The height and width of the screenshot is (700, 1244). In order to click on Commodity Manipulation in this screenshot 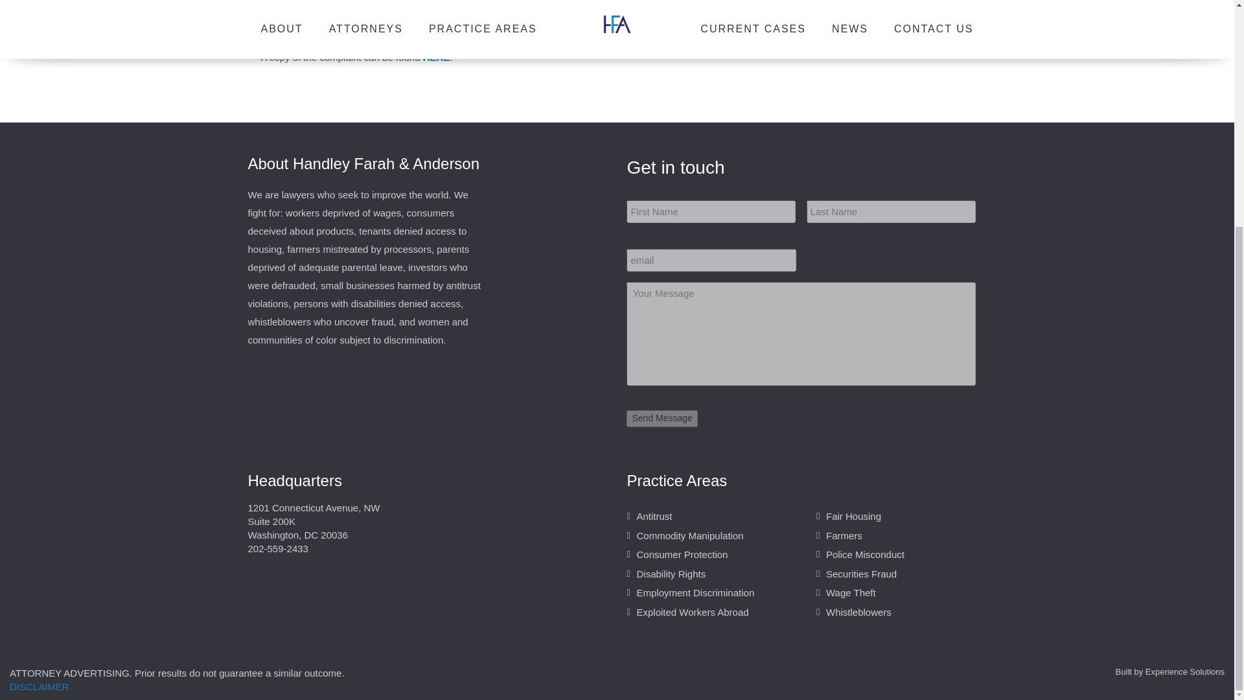, I will do `click(689, 535)`.